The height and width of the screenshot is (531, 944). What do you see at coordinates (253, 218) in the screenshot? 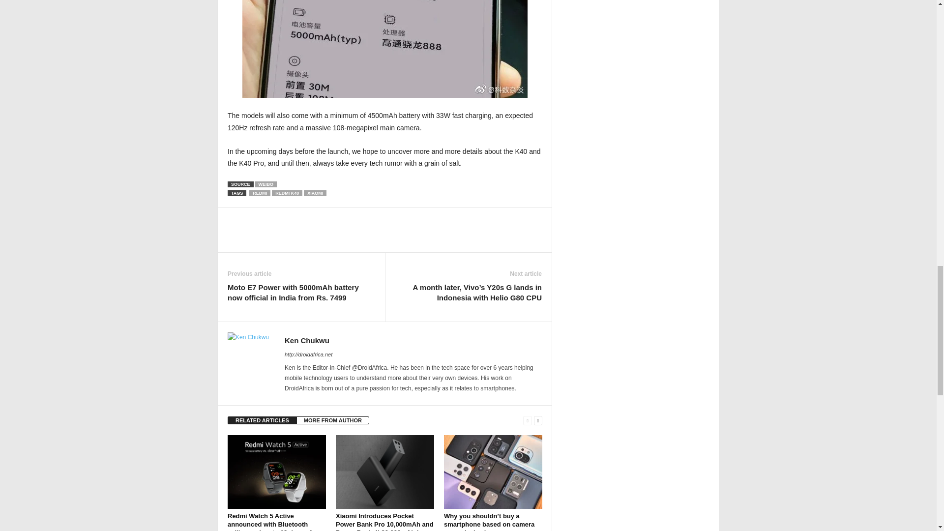
I see `bottomFacebookLike` at bounding box center [253, 218].